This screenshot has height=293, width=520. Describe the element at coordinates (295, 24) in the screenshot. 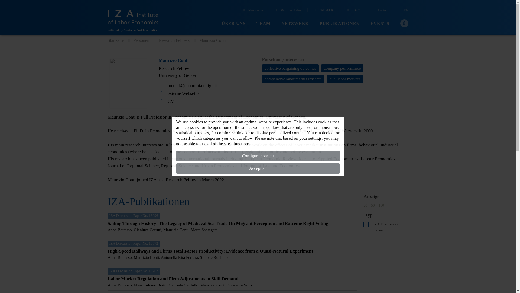

I see `NETZWERK` at that location.